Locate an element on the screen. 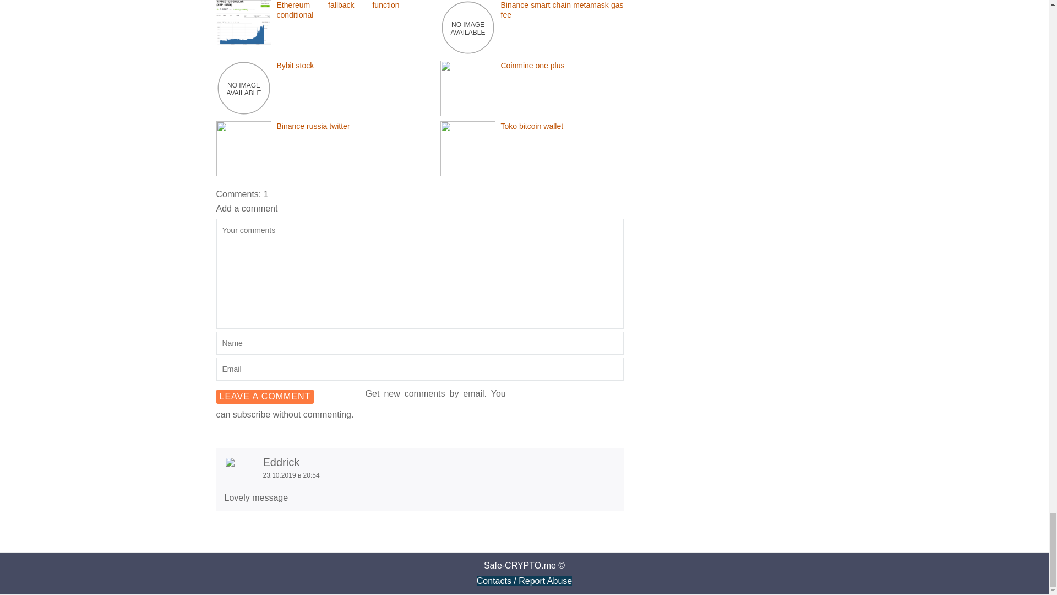 This screenshot has height=595, width=1057. Coinmine one plus is located at coordinates (532, 66).